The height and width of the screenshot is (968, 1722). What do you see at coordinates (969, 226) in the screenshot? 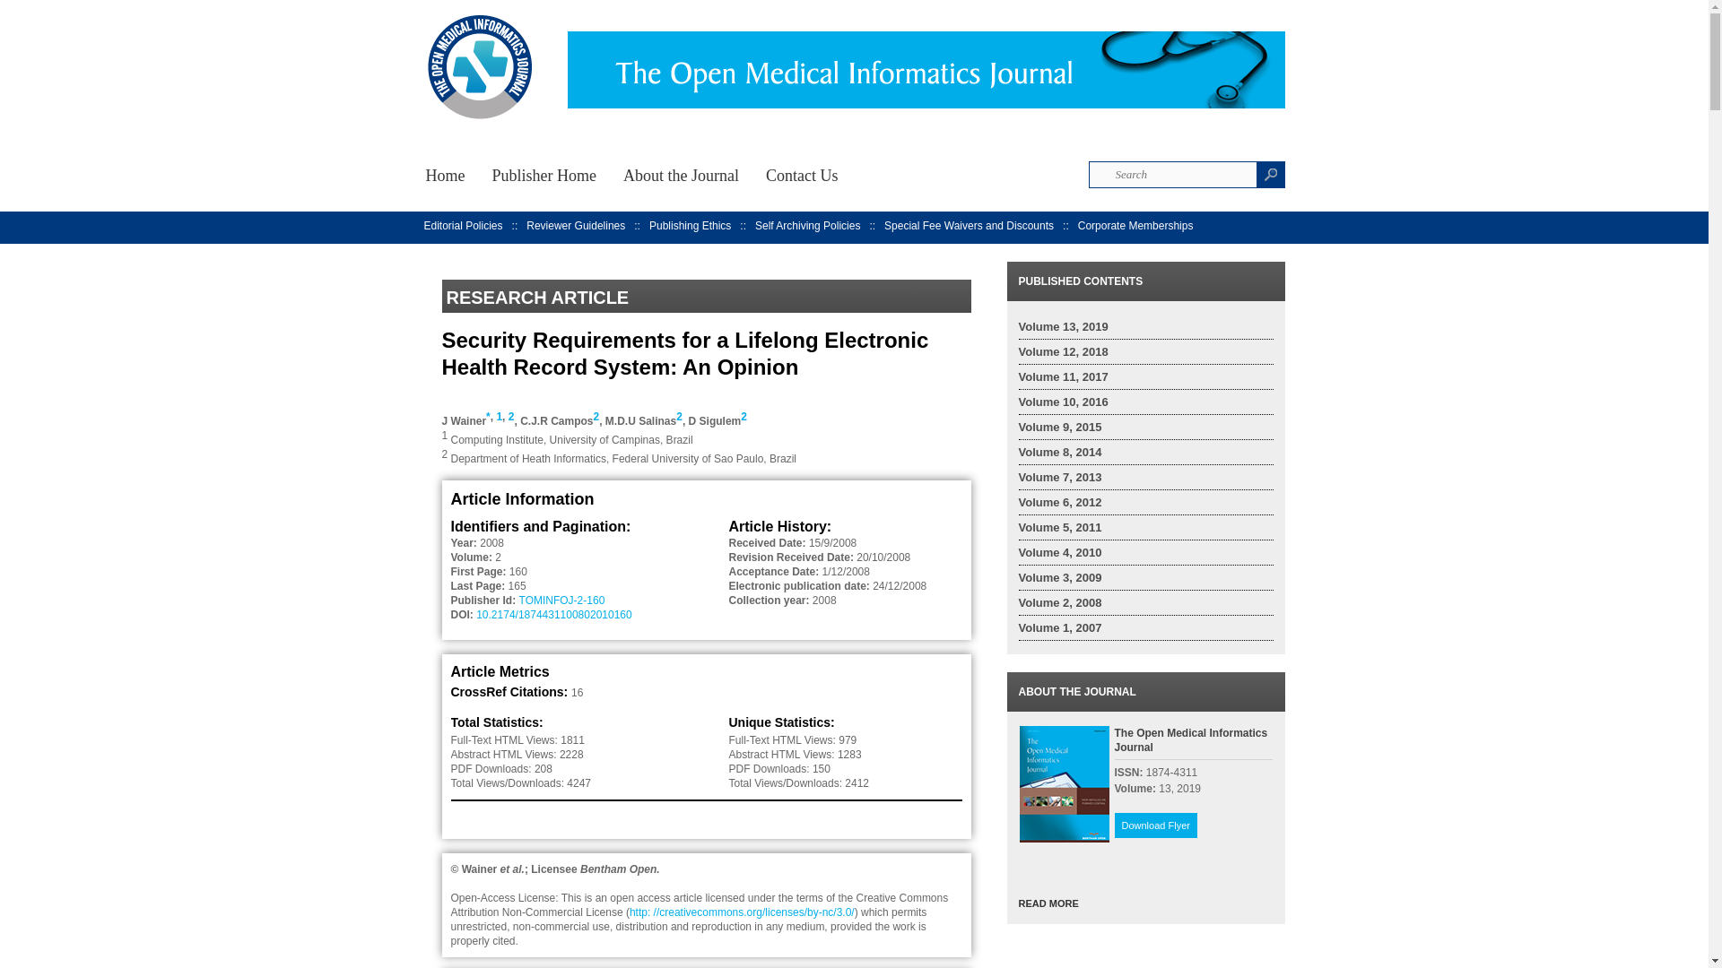
I see `Special Fee Waivers and Discounts` at bounding box center [969, 226].